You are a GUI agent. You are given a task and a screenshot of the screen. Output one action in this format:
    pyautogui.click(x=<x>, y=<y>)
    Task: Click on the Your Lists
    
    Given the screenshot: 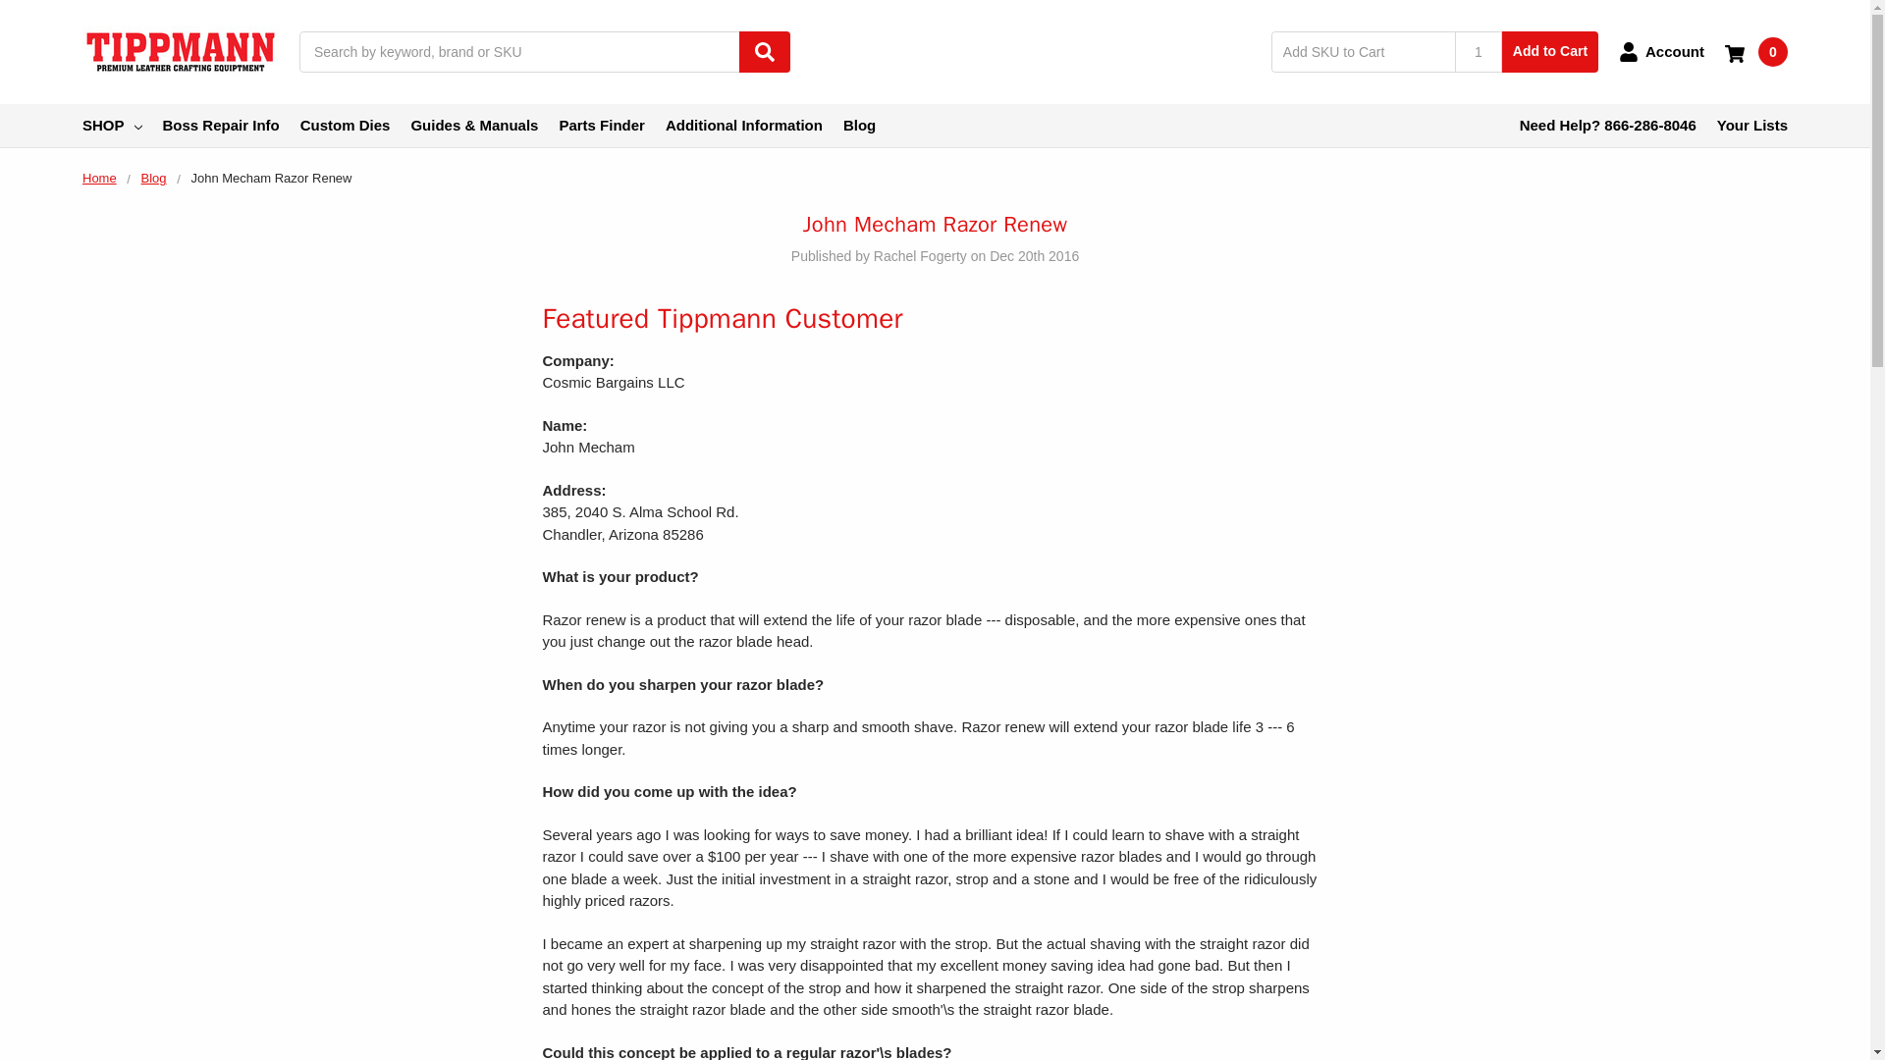 What is the action you would take?
    pyautogui.click(x=1751, y=126)
    